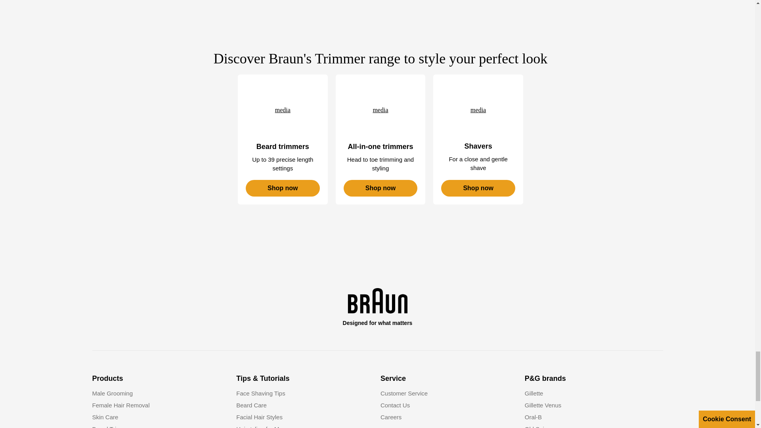 This screenshot has width=761, height=428. I want to click on media, so click(283, 110).